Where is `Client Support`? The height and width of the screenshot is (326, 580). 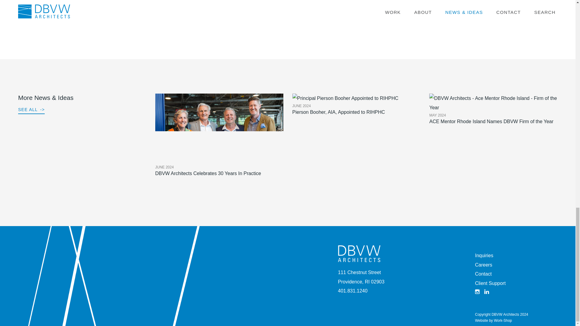 Client Support is located at coordinates (490, 283).